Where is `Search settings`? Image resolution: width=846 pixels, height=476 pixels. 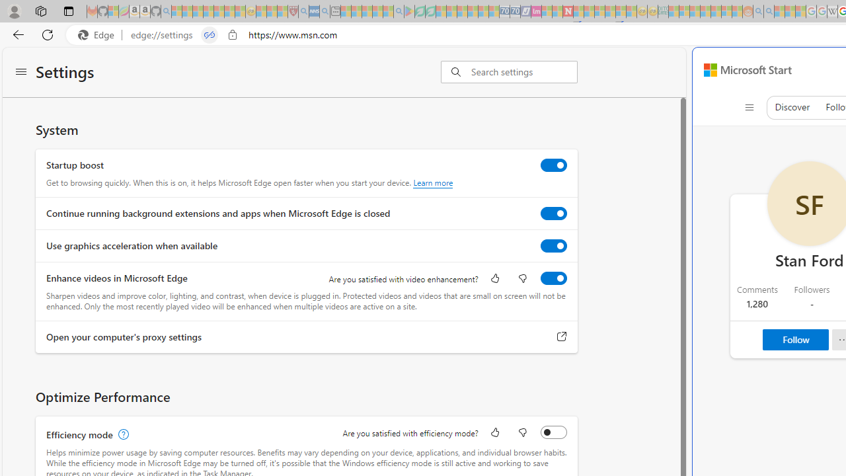
Search settings is located at coordinates (523, 72).